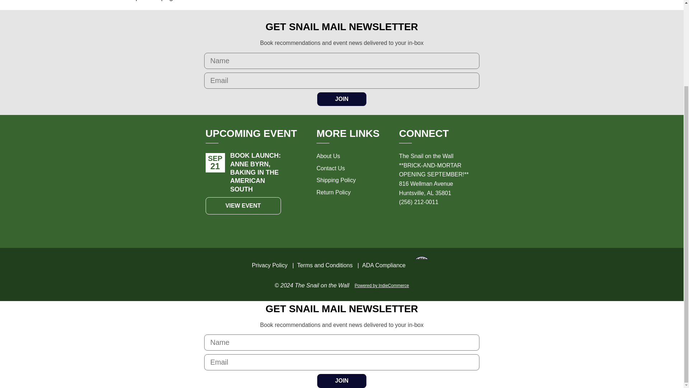 Image resolution: width=689 pixels, height=388 pixels. What do you see at coordinates (451, 223) in the screenshot?
I see `Connect with Youtube Channel` at bounding box center [451, 223].